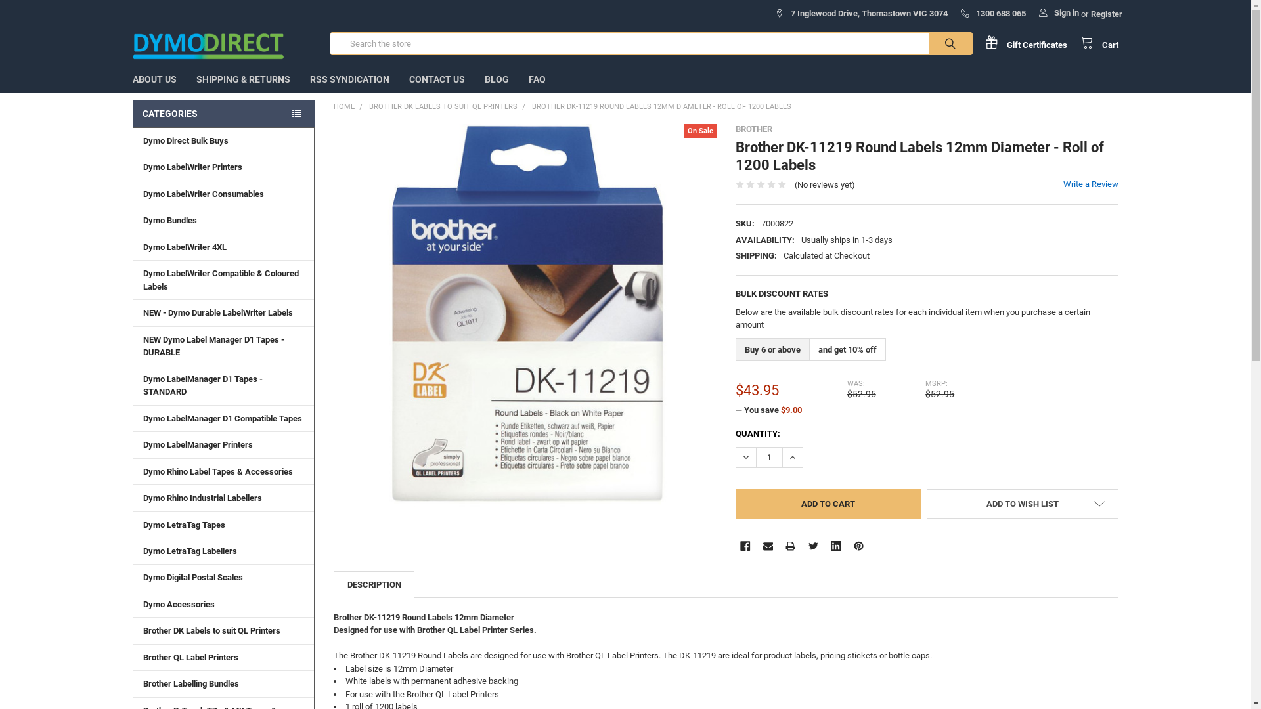 Image resolution: width=1261 pixels, height=709 pixels. I want to click on HOME, so click(344, 106).